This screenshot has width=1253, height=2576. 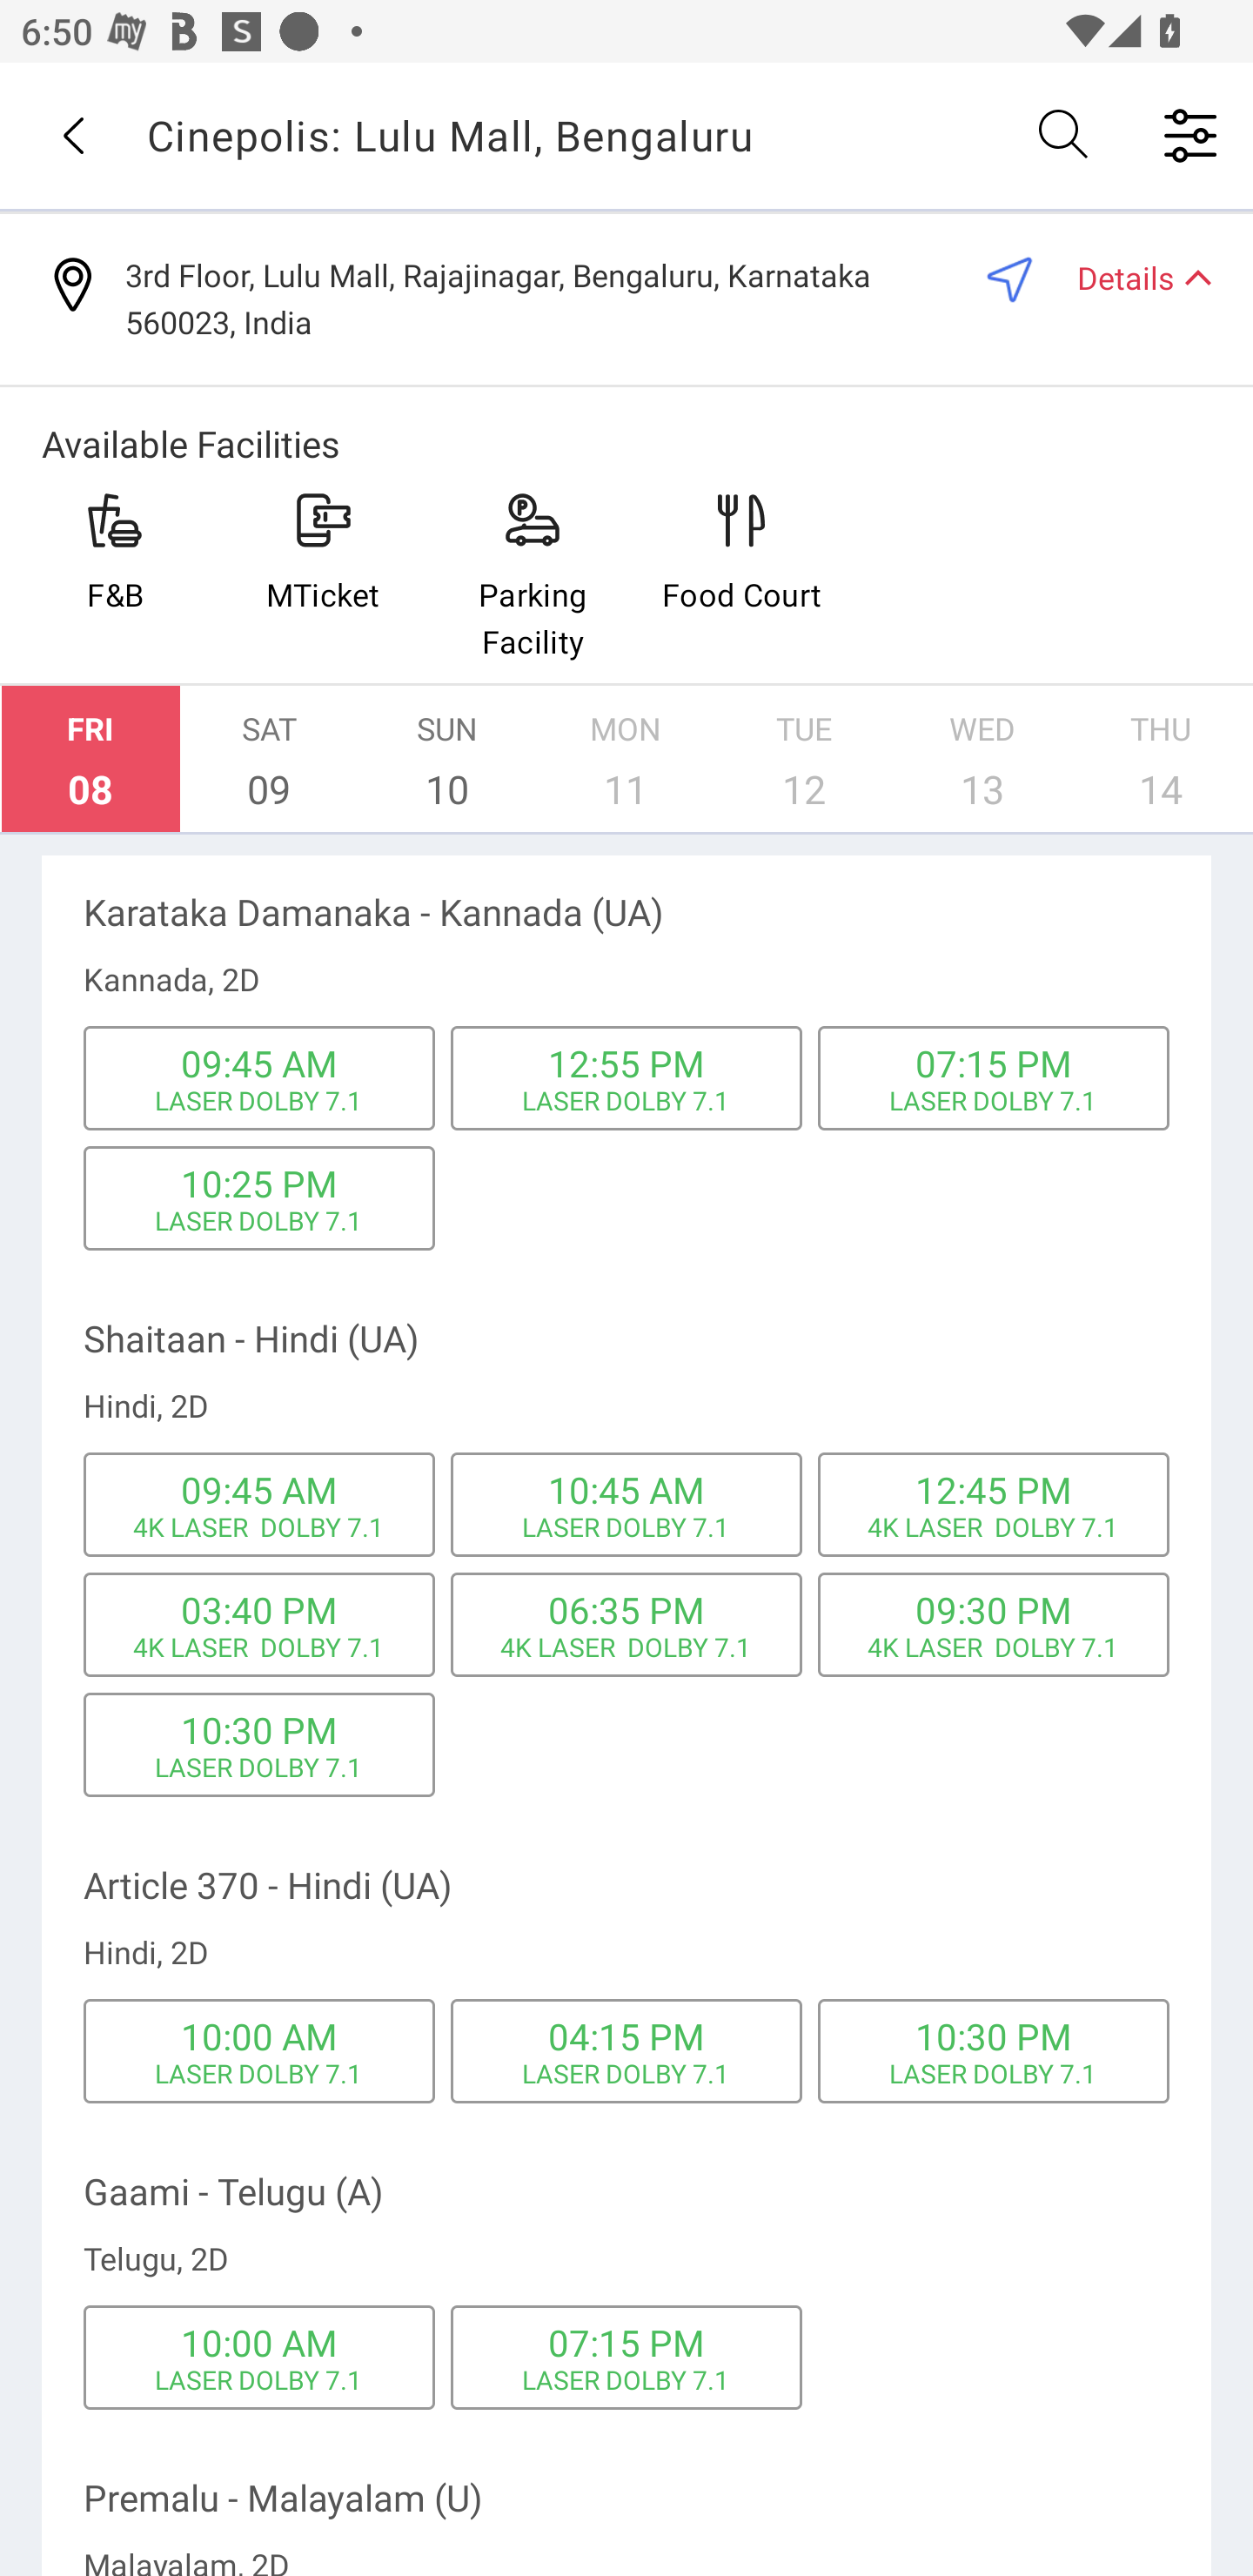 What do you see at coordinates (258, 1646) in the screenshot?
I see `4K LASER  DOLBY 7.1` at bounding box center [258, 1646].